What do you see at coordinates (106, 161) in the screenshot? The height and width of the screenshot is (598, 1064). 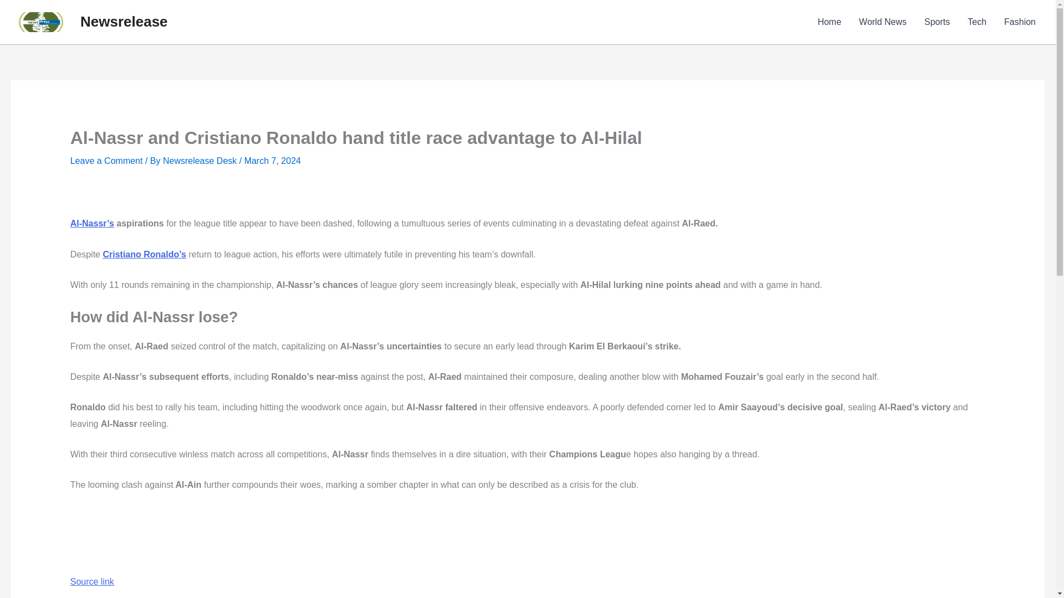 I see `Leave a Comment` at bounding box center [106, 161].